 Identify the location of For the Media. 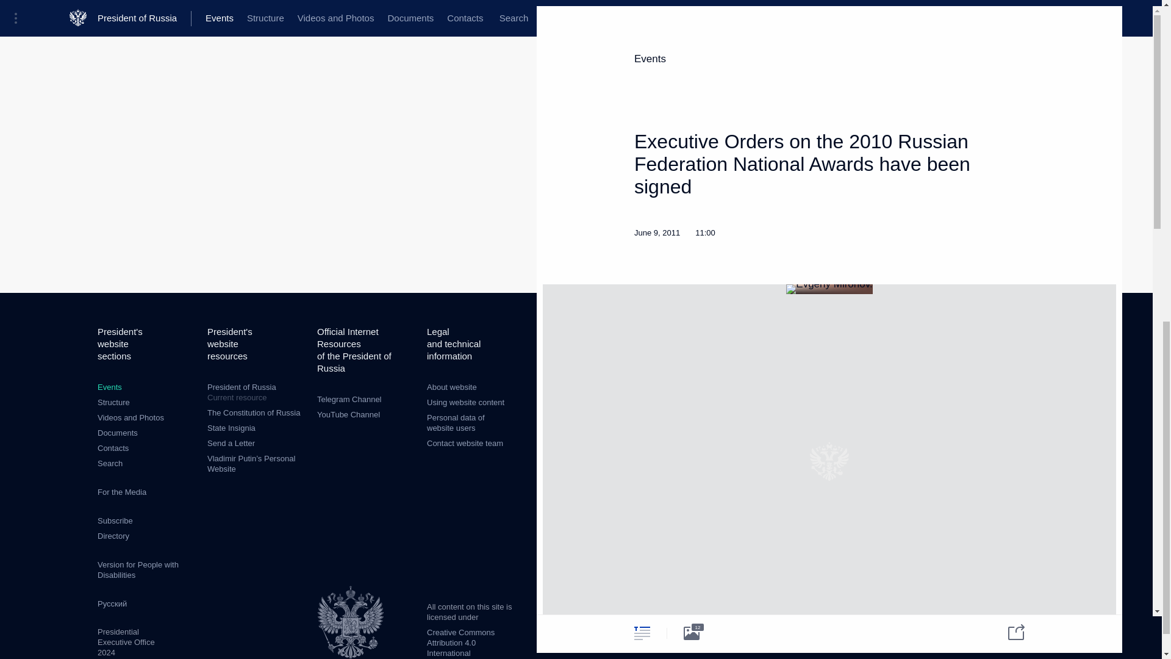
(122, 492).